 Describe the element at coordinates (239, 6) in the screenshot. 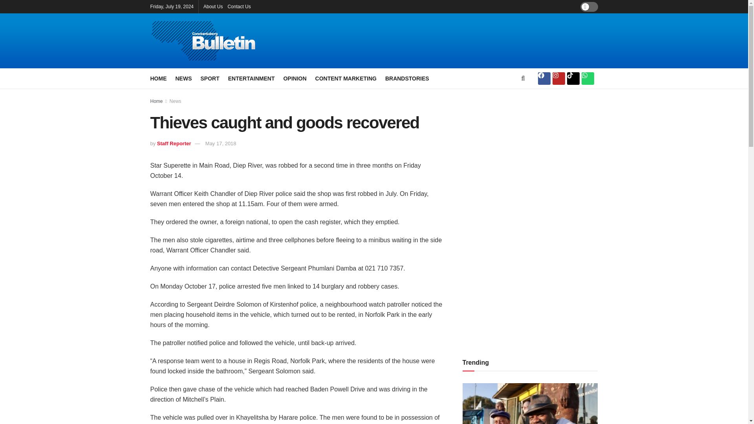

I see `Contact Us` at that location.